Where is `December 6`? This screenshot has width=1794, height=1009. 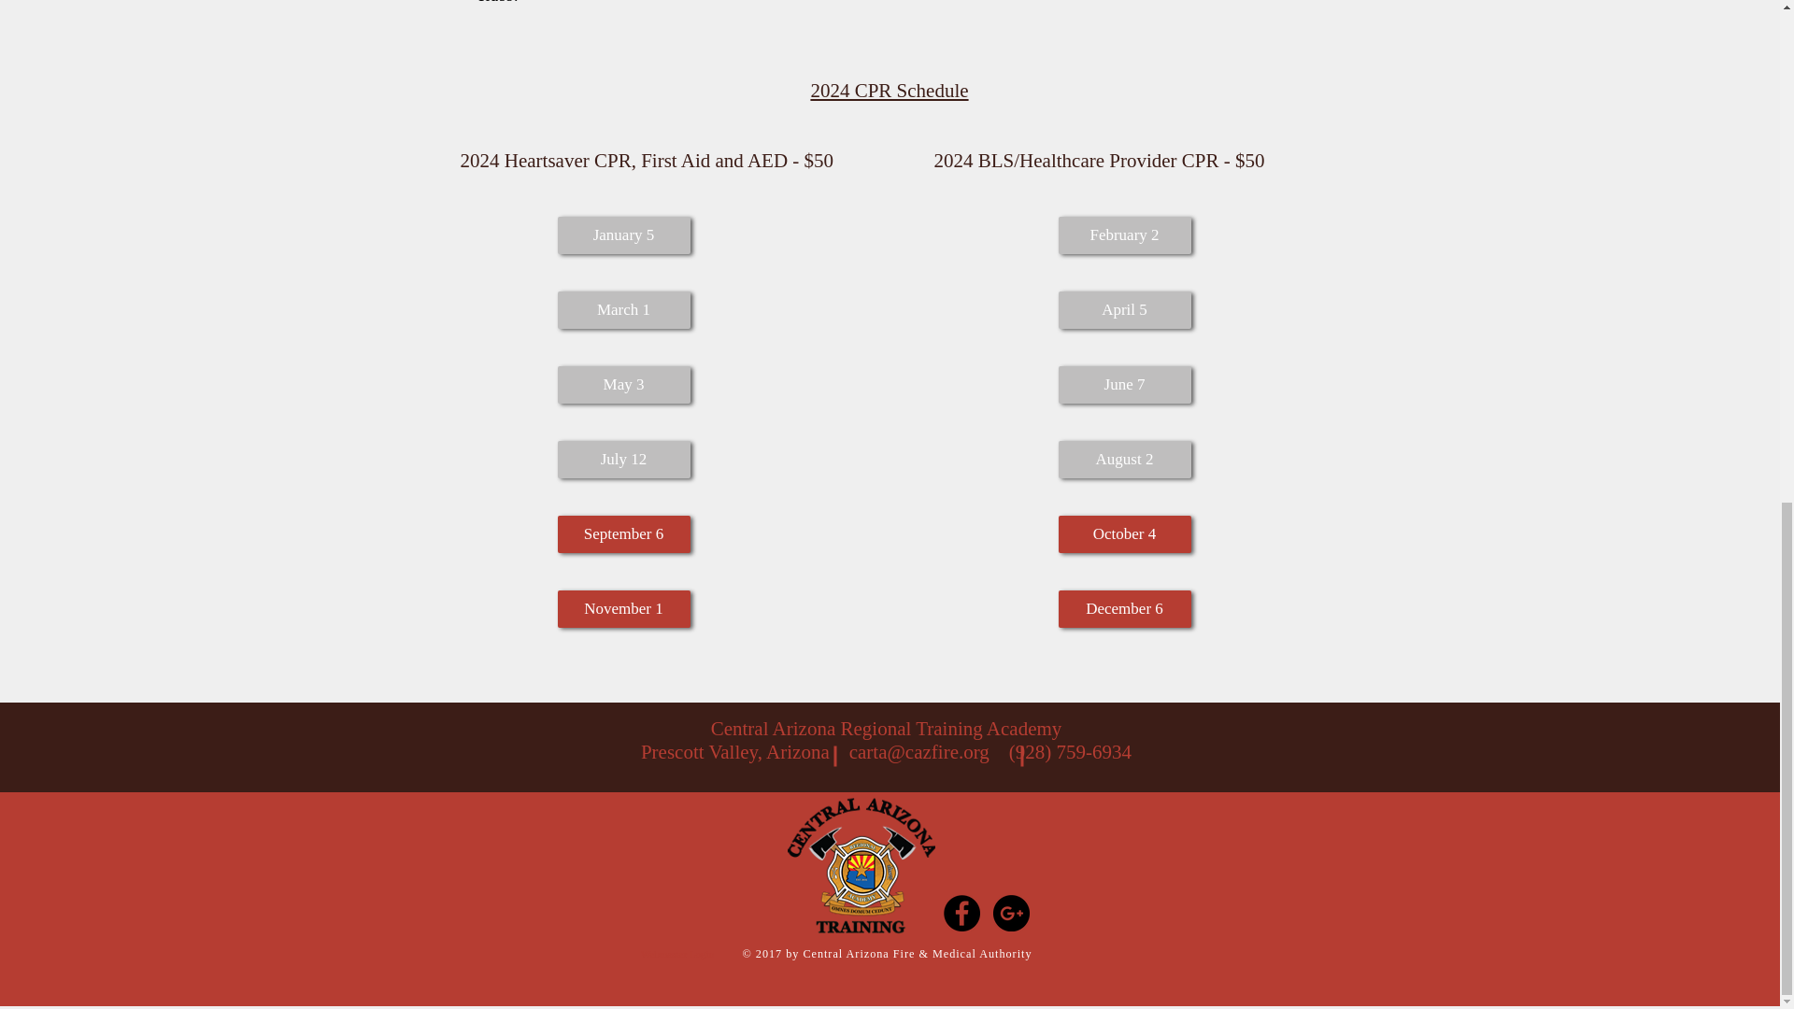
December 6 is located at coordinates (1124, 608).